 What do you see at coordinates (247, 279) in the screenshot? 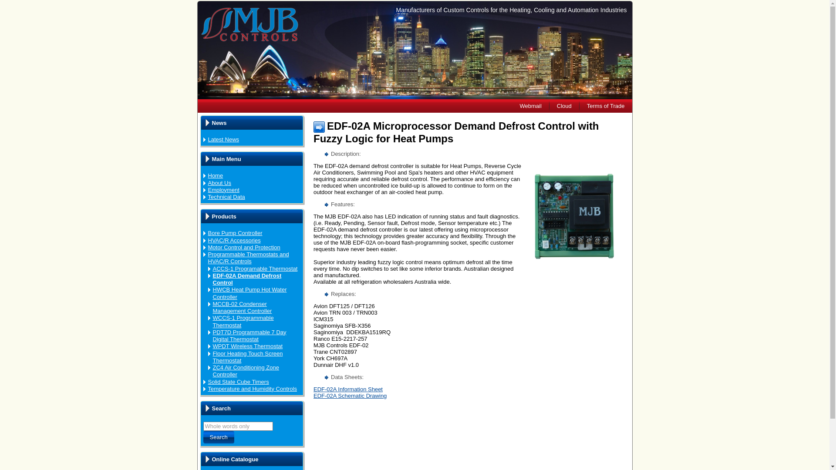
I see `EDF-02A Demand Defrost Control` at bounding box center [247, 279].